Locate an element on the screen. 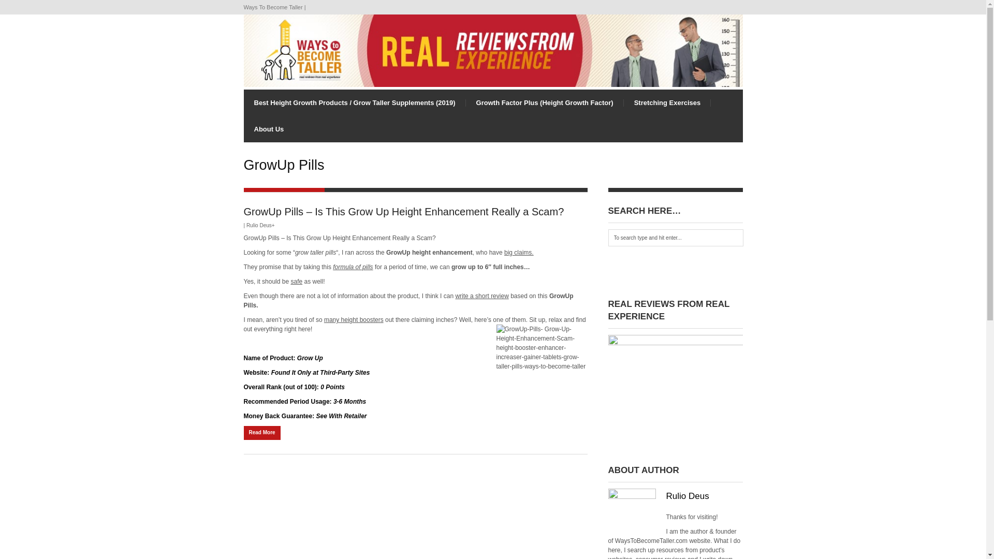 The height and width of the screenshot is (559, 994). Rulio Deus is located at coordinates (687, 496).